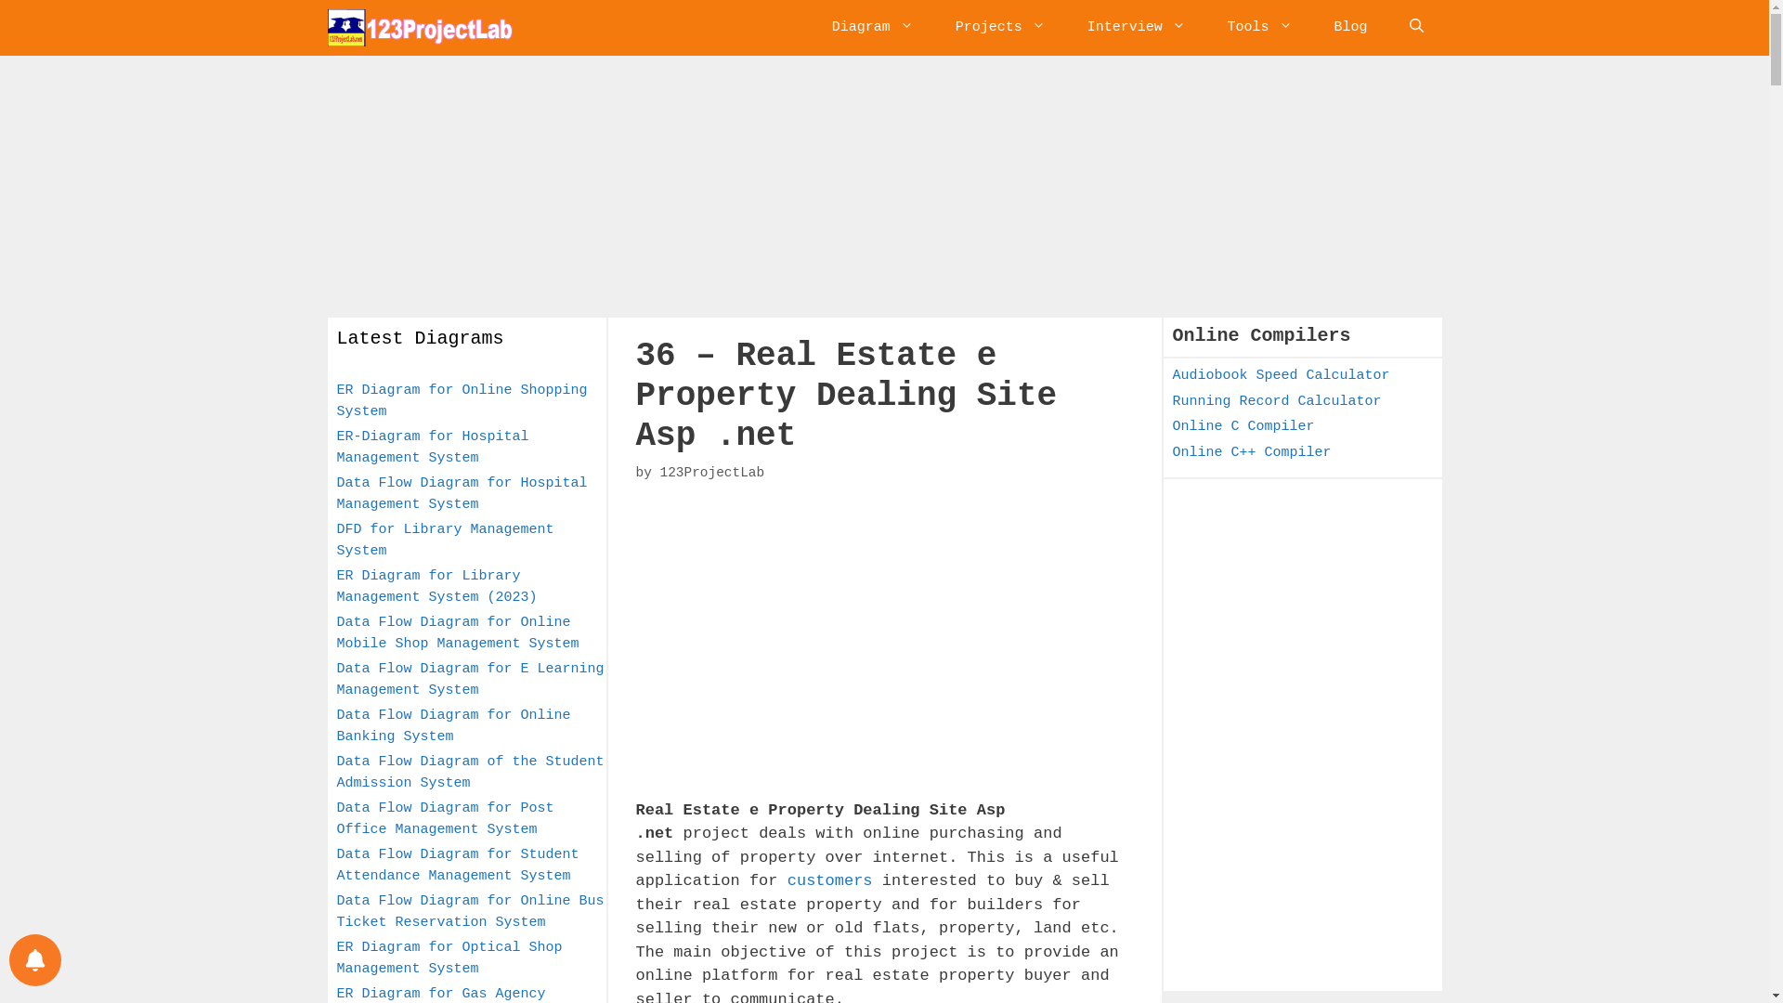  Describe the element at coordinates (470, 912) in the screenshot. I see `Data Flow Diagram for Online Bus Ticket Reservation System` at that location.